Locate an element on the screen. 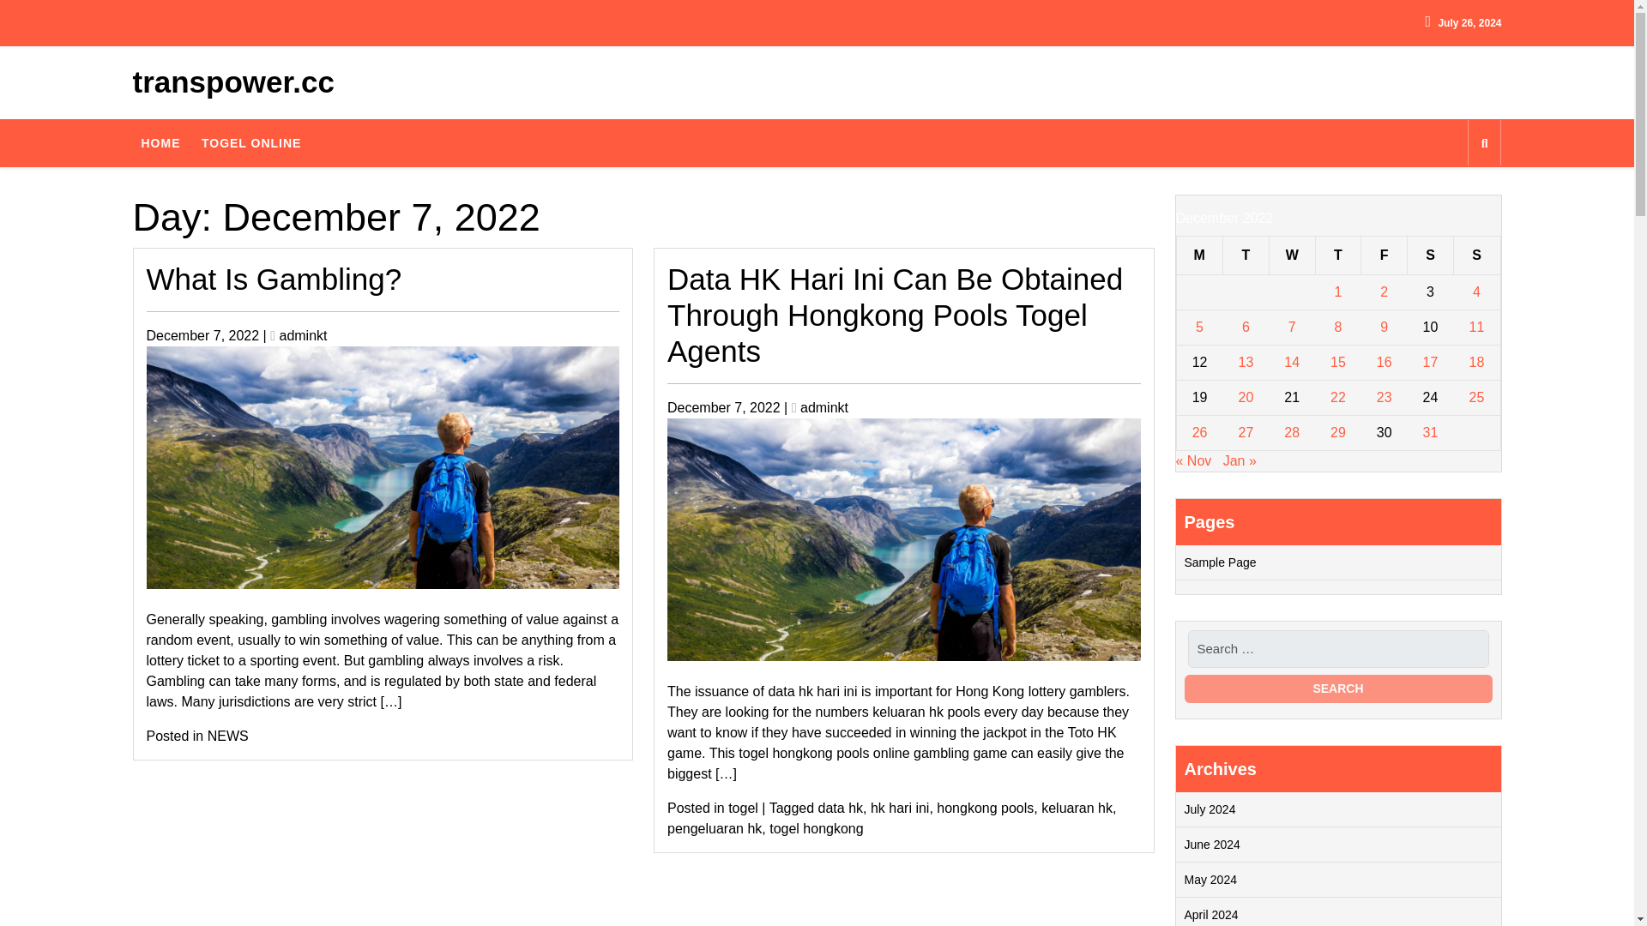 This screenshot has width=1647, height=926. Friday is located at coordinates (1385, 255).